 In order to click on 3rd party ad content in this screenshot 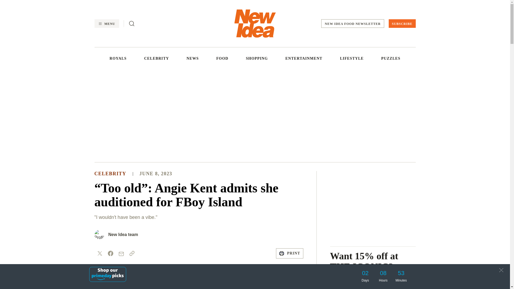, I will do `click(373, 204)`.